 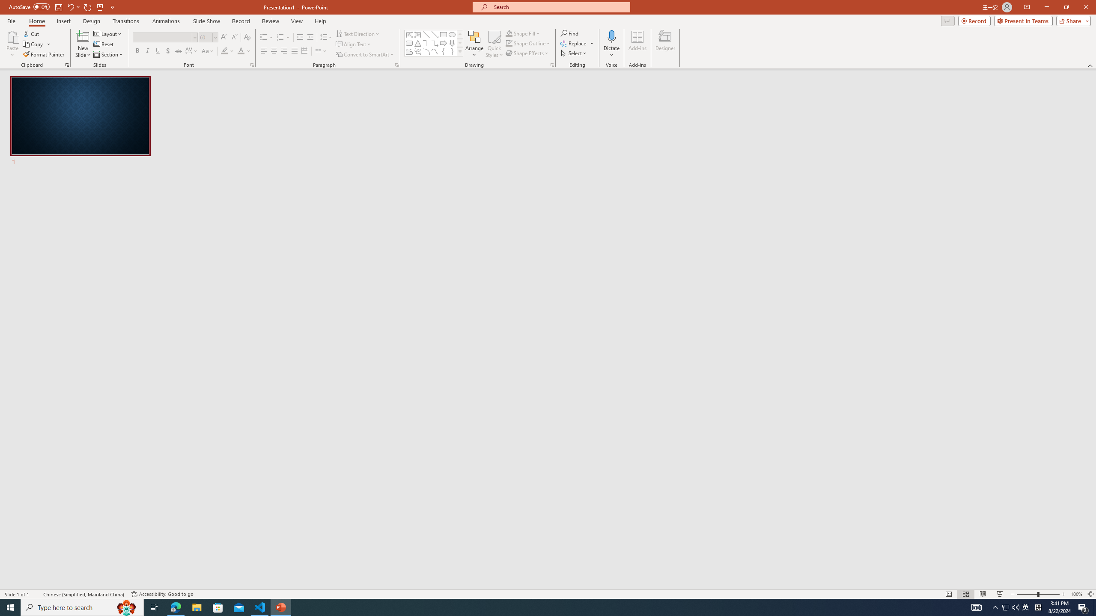 What do you see at coordinates (474, 44) in the screenshot?
I see `Arrange` at bounding box center [474, 44].